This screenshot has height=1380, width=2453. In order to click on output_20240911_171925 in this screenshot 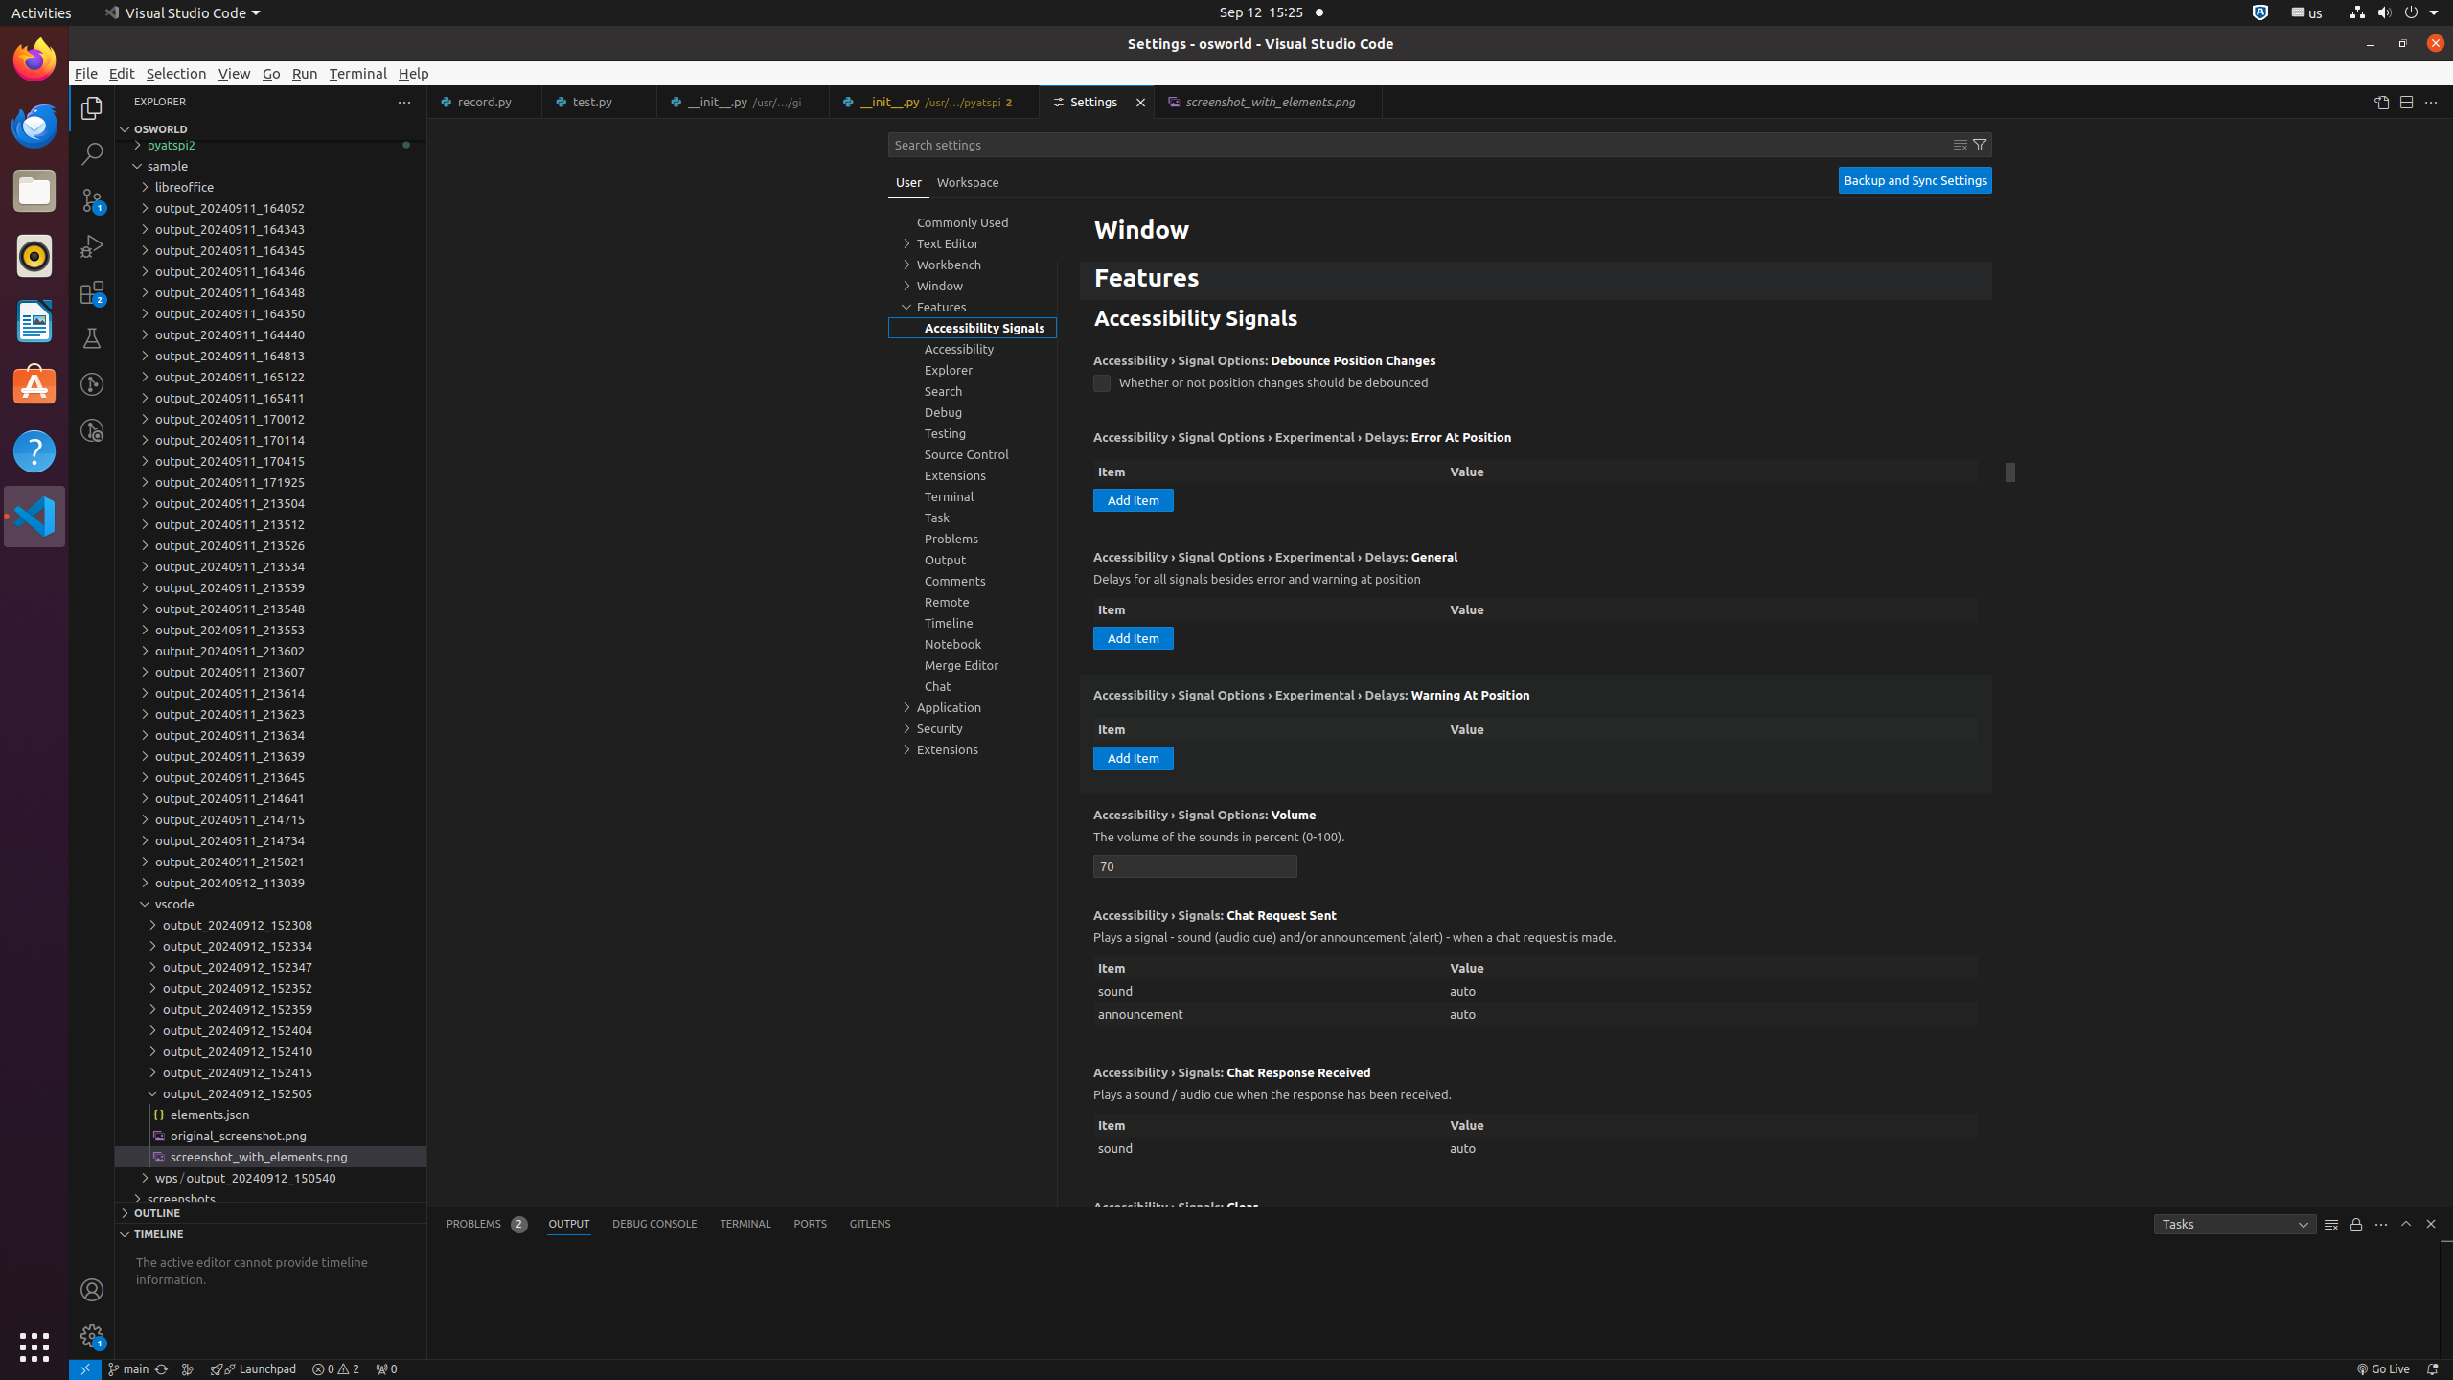, I will do `click(270, 482)`.